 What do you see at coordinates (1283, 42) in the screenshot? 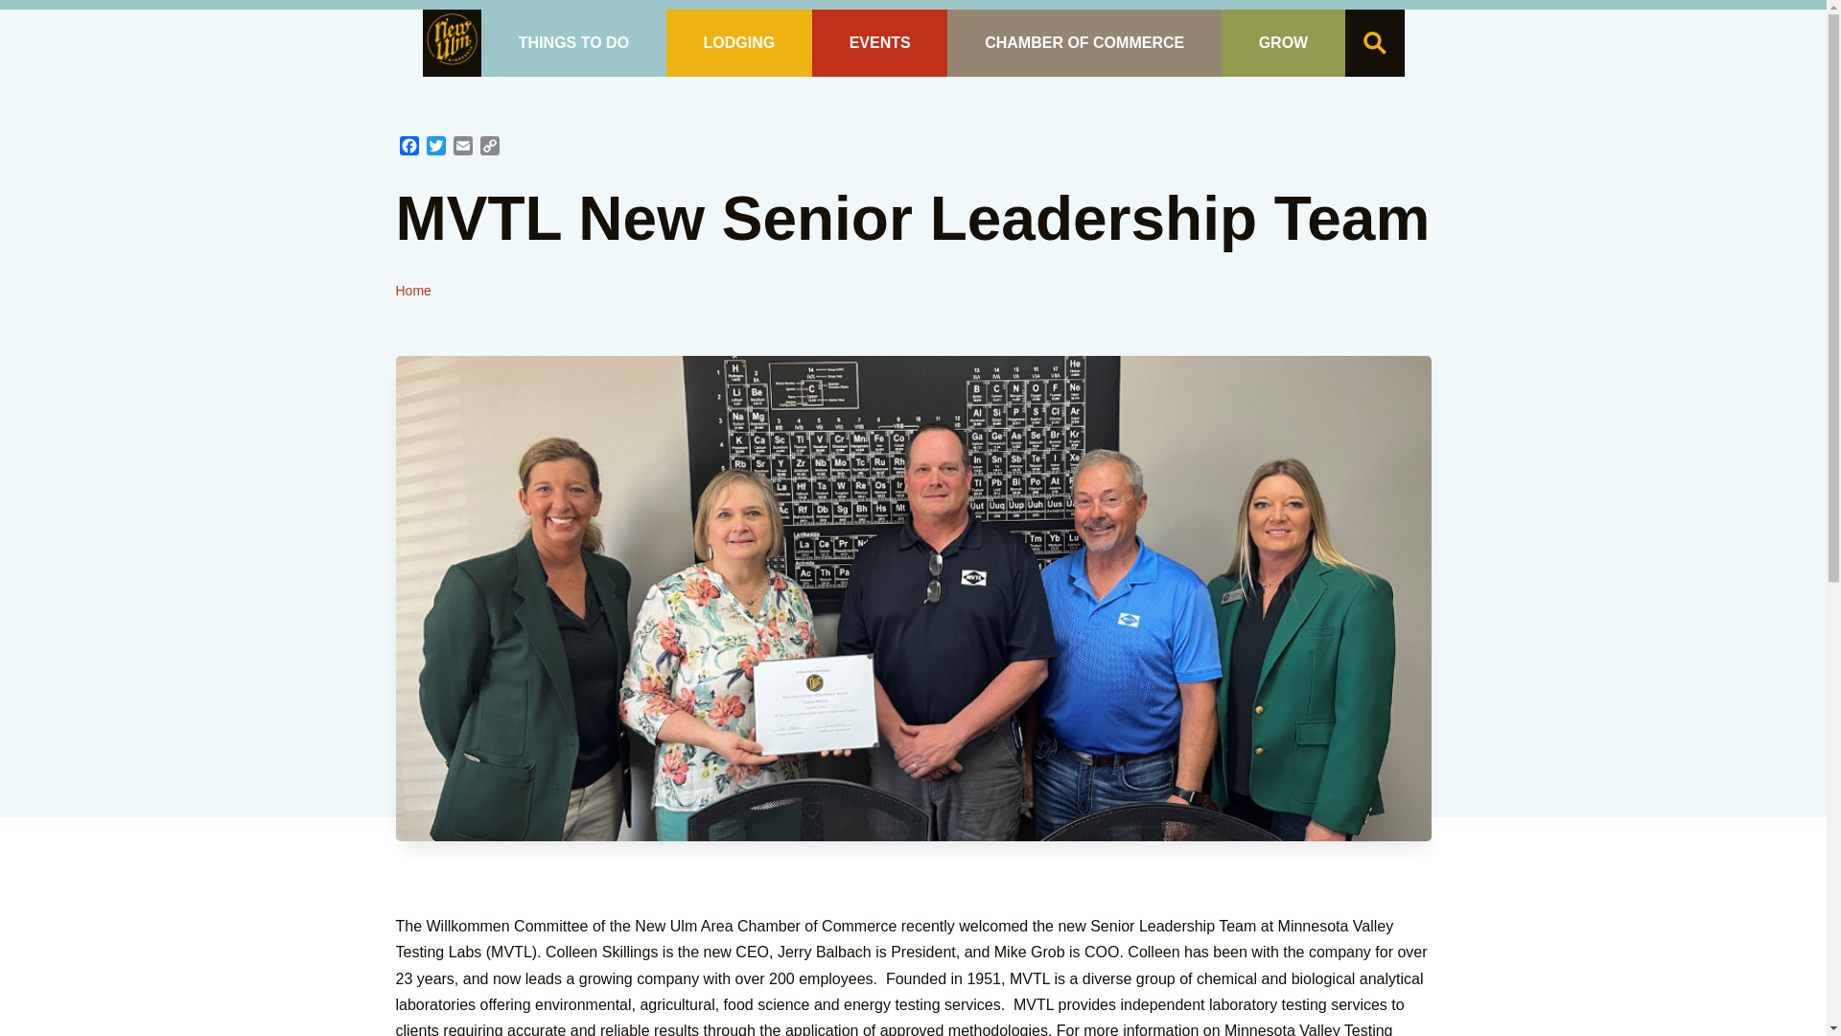
I see `GROW` at bounding box center [1283, 42].